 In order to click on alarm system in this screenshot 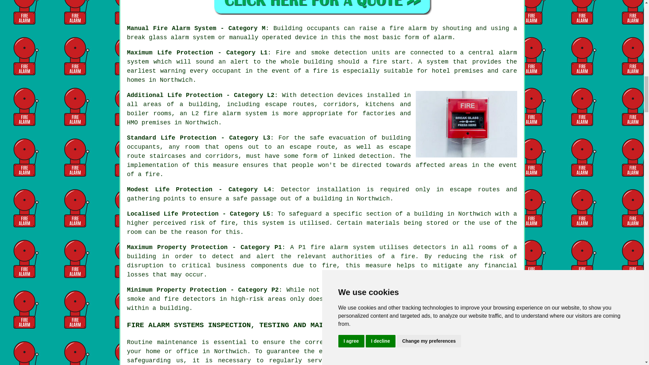, I will do `click(245, 114)`.